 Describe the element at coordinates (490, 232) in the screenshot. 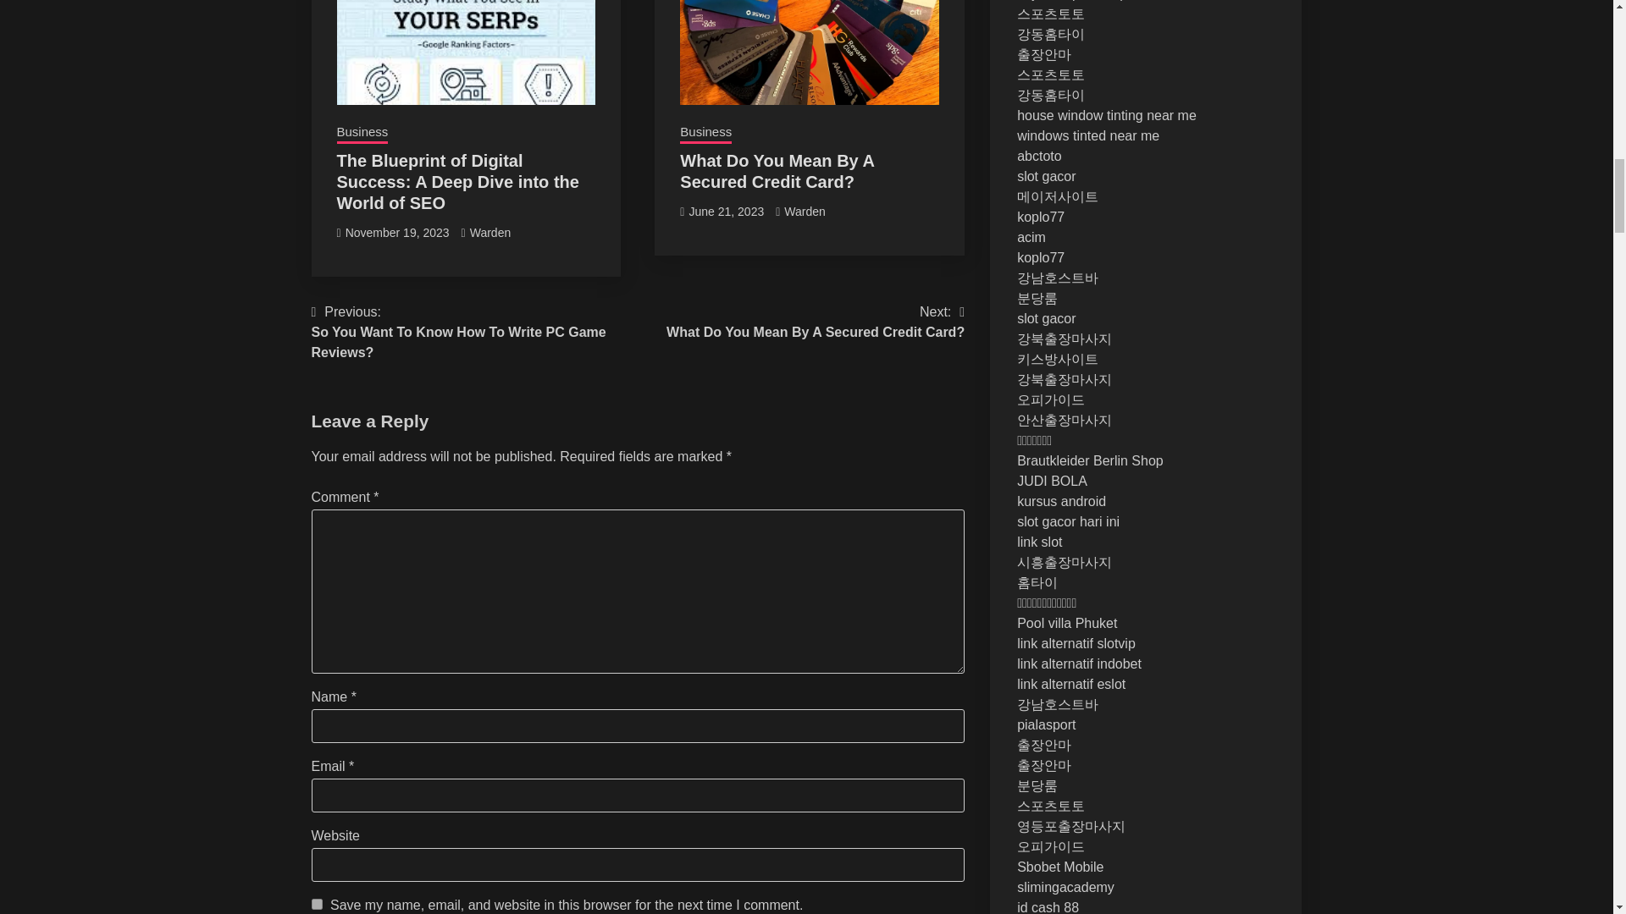

I see `Warden` at that location.